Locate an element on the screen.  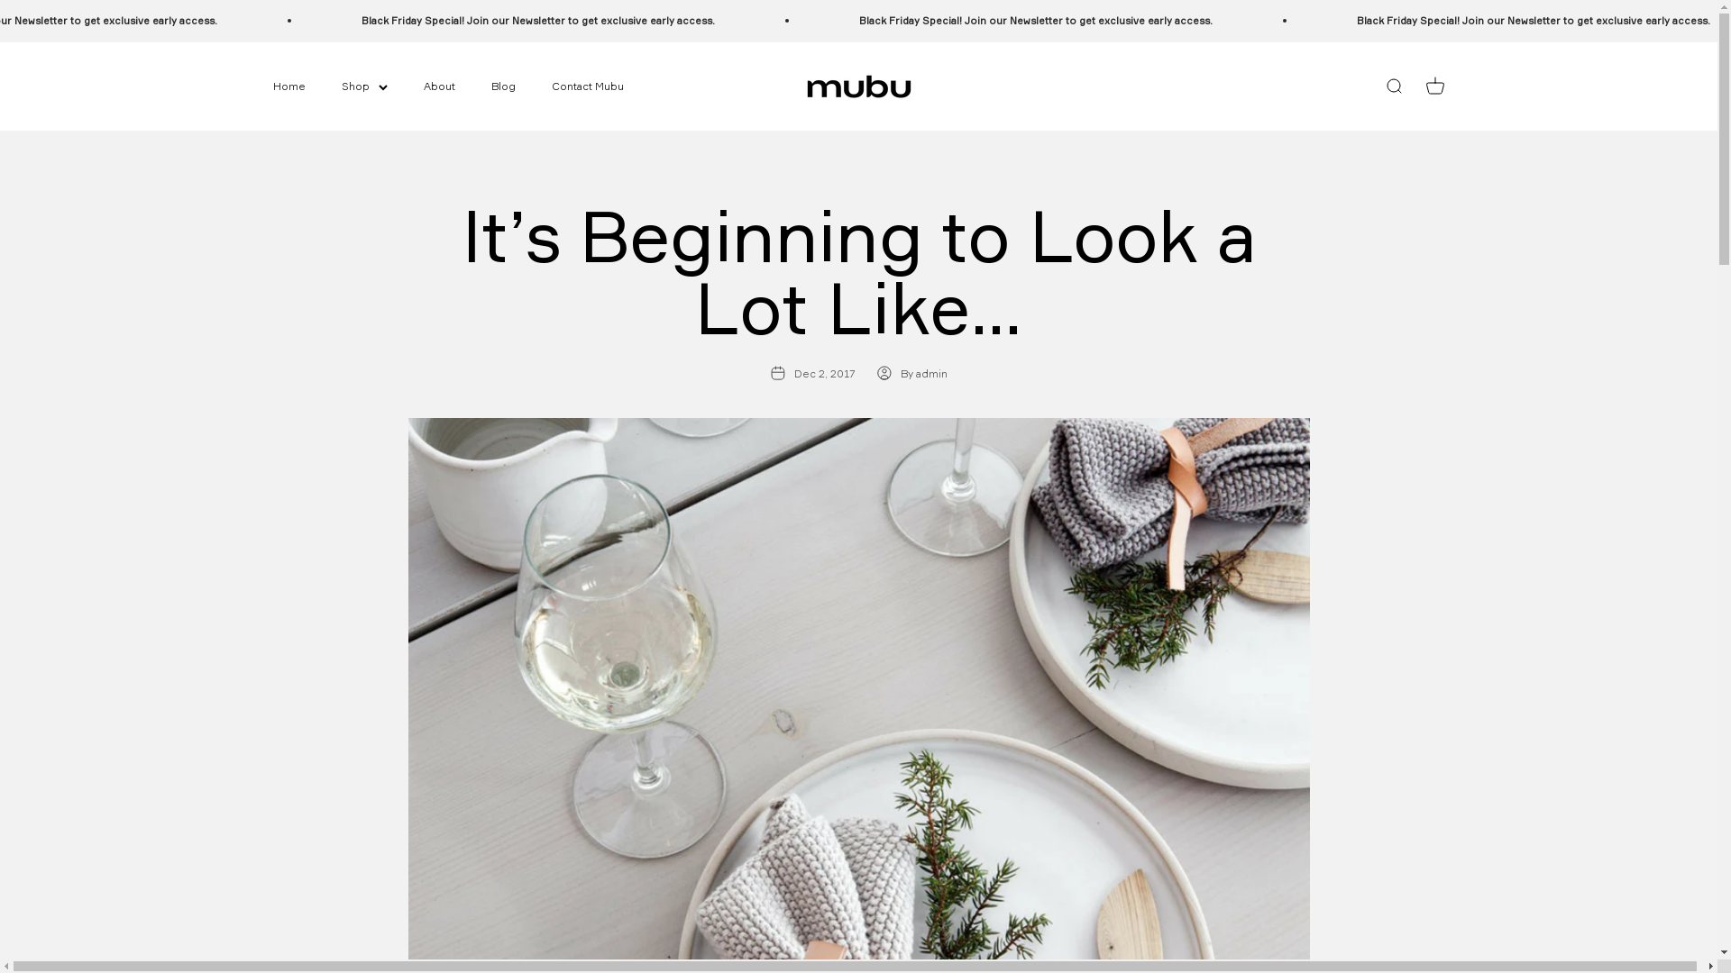
Open cart is located at coordinates (1434, 86).